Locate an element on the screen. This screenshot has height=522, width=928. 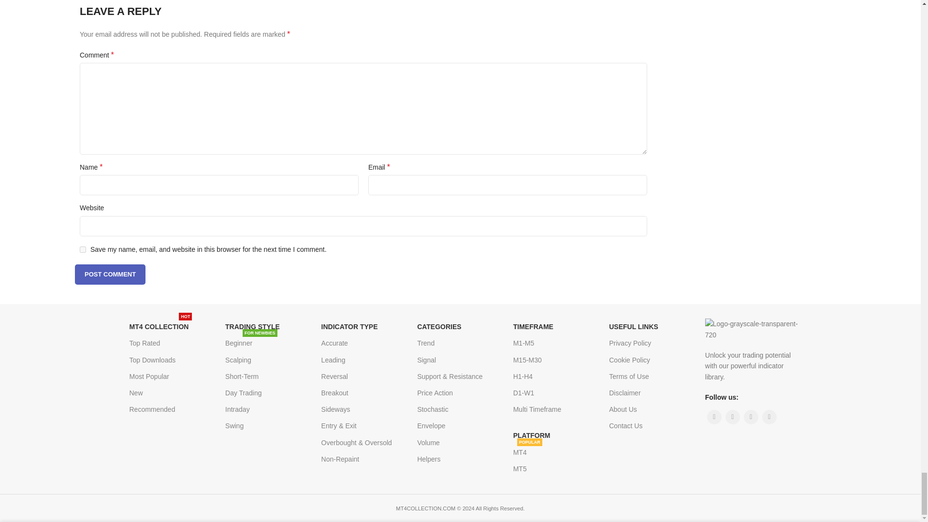
Logo-grayscale-transparent-720 is located at coordinates (753, 329).